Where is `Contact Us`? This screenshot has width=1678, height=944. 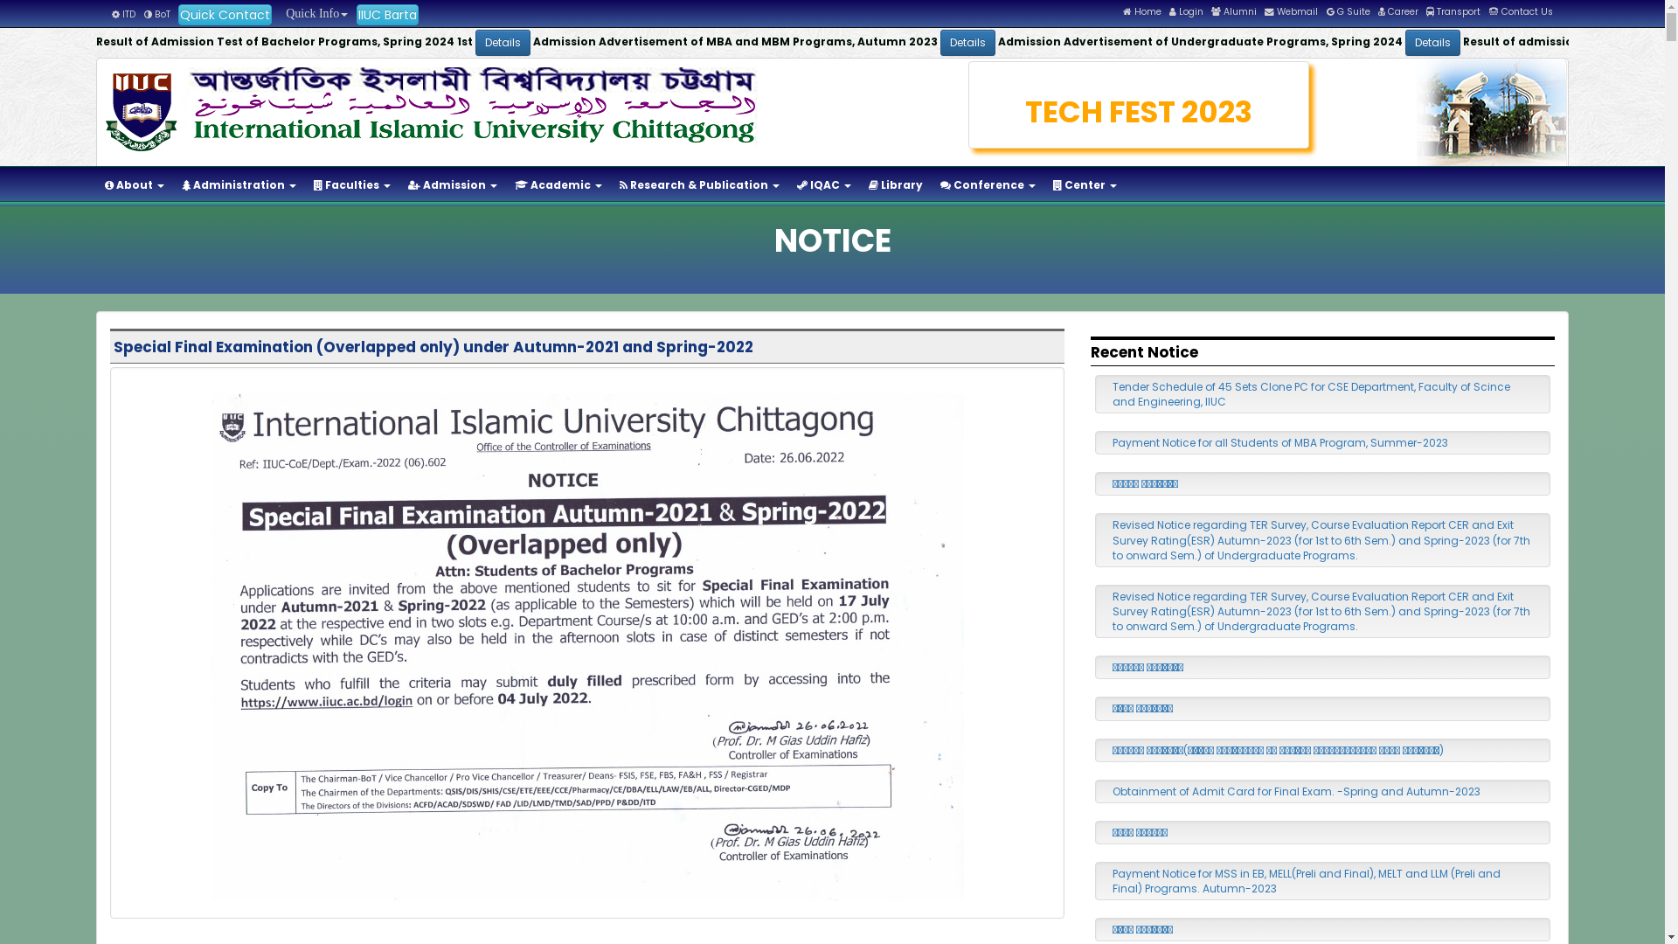 Contact Us is located at coordinates (1521, 12).